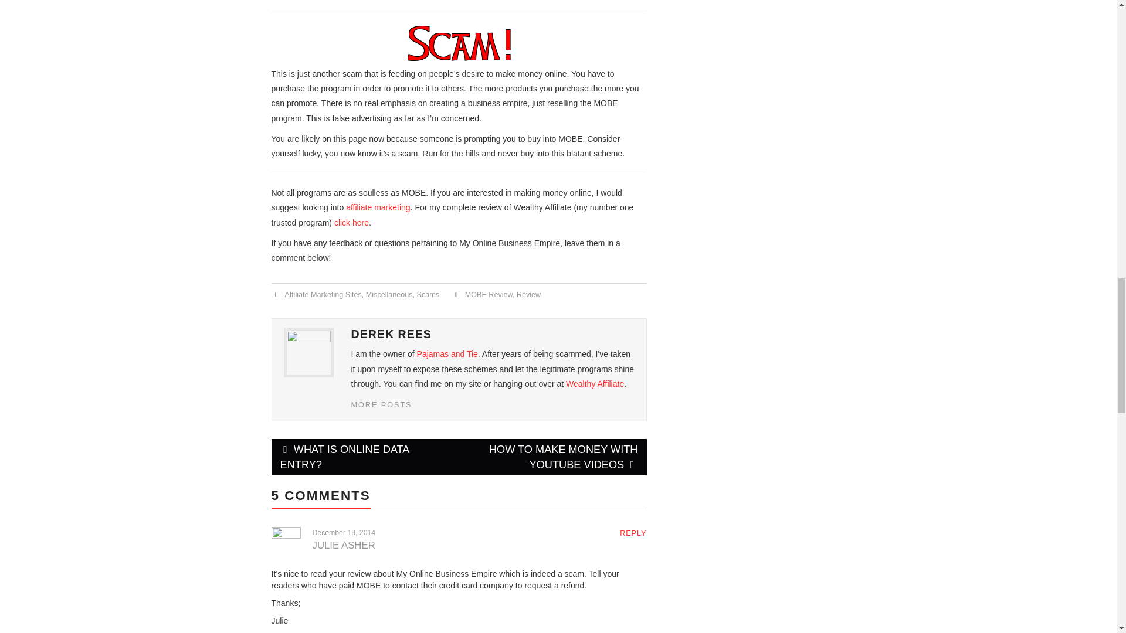  What do you see at coordinates (389, 294) in the screenshot?
I see `Miscellaneous` at bounding box center [389, 294].